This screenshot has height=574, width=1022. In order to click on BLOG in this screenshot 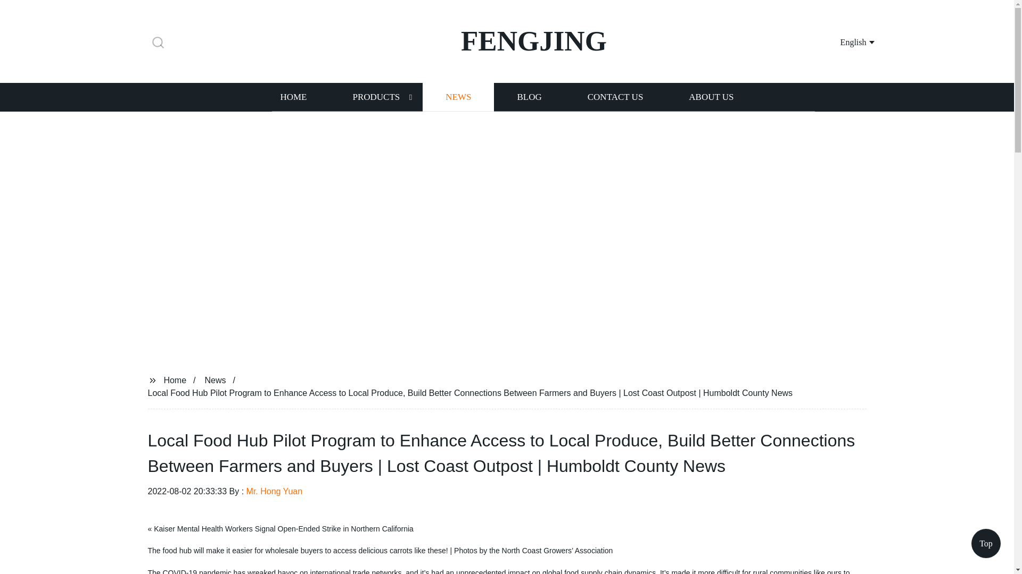, I will do `click(529, 97)`.